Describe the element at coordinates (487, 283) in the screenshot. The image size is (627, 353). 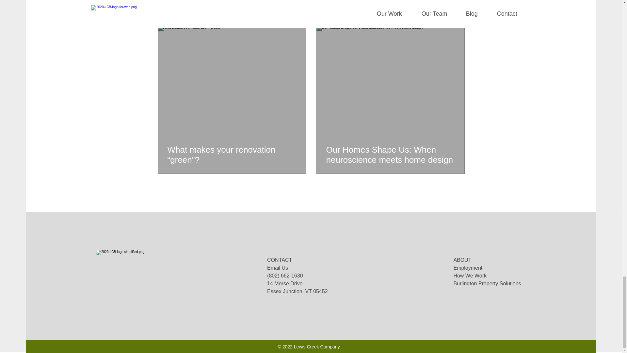
I see `Burlington Property Solutions` at that location.